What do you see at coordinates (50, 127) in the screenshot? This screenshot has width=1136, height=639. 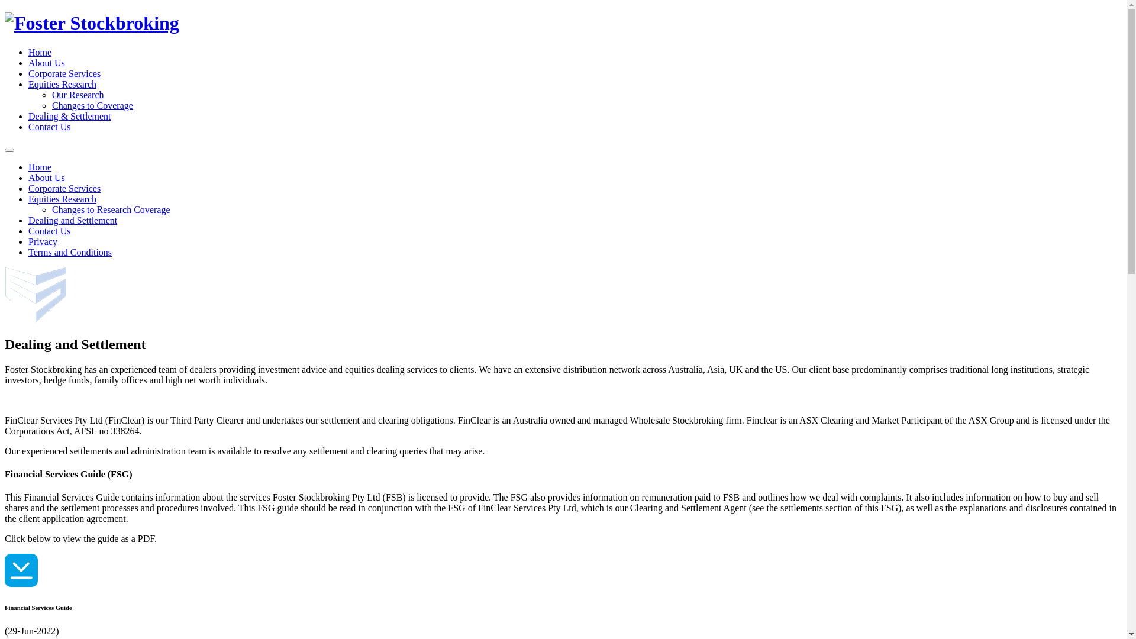 I see `Contact Us` at bounding box center [50, 127].